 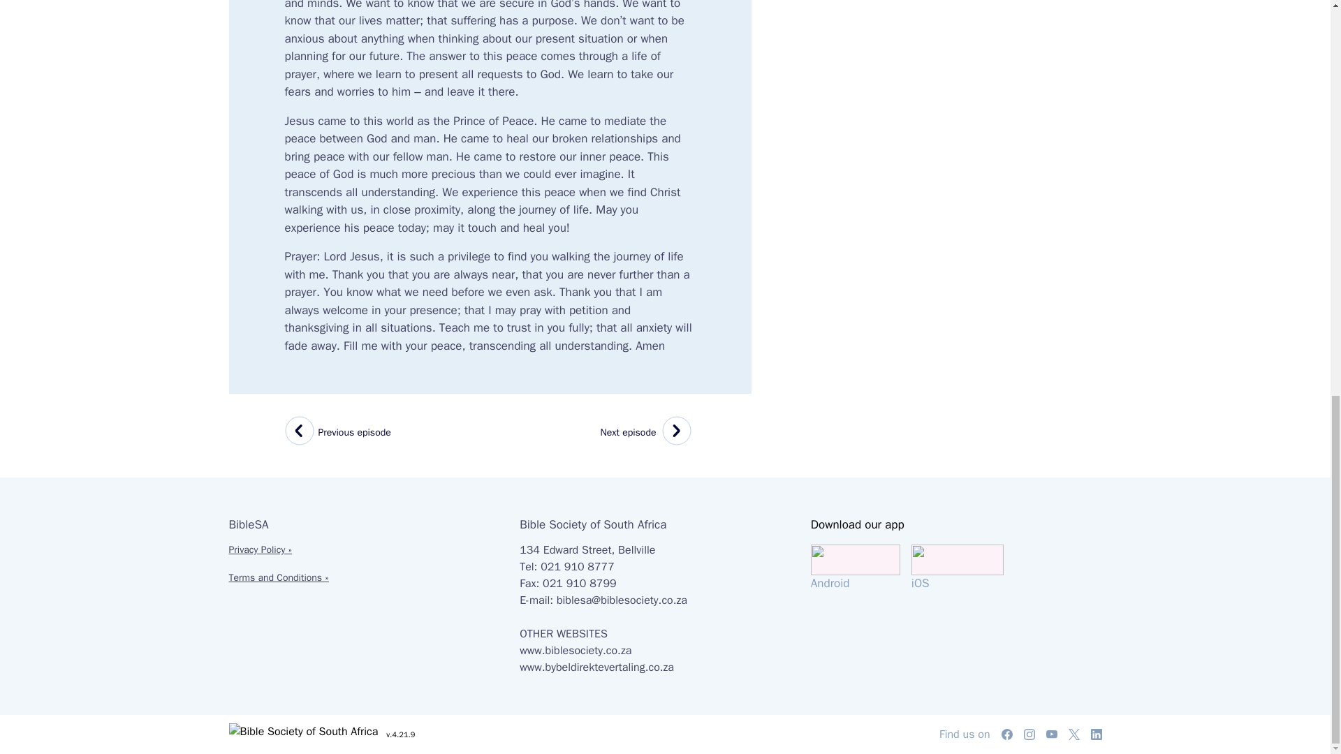 What do you see at coordinates (1074, 734) in the screenshot?
I see `LinkedIn` at bounding box center [1074, 734].